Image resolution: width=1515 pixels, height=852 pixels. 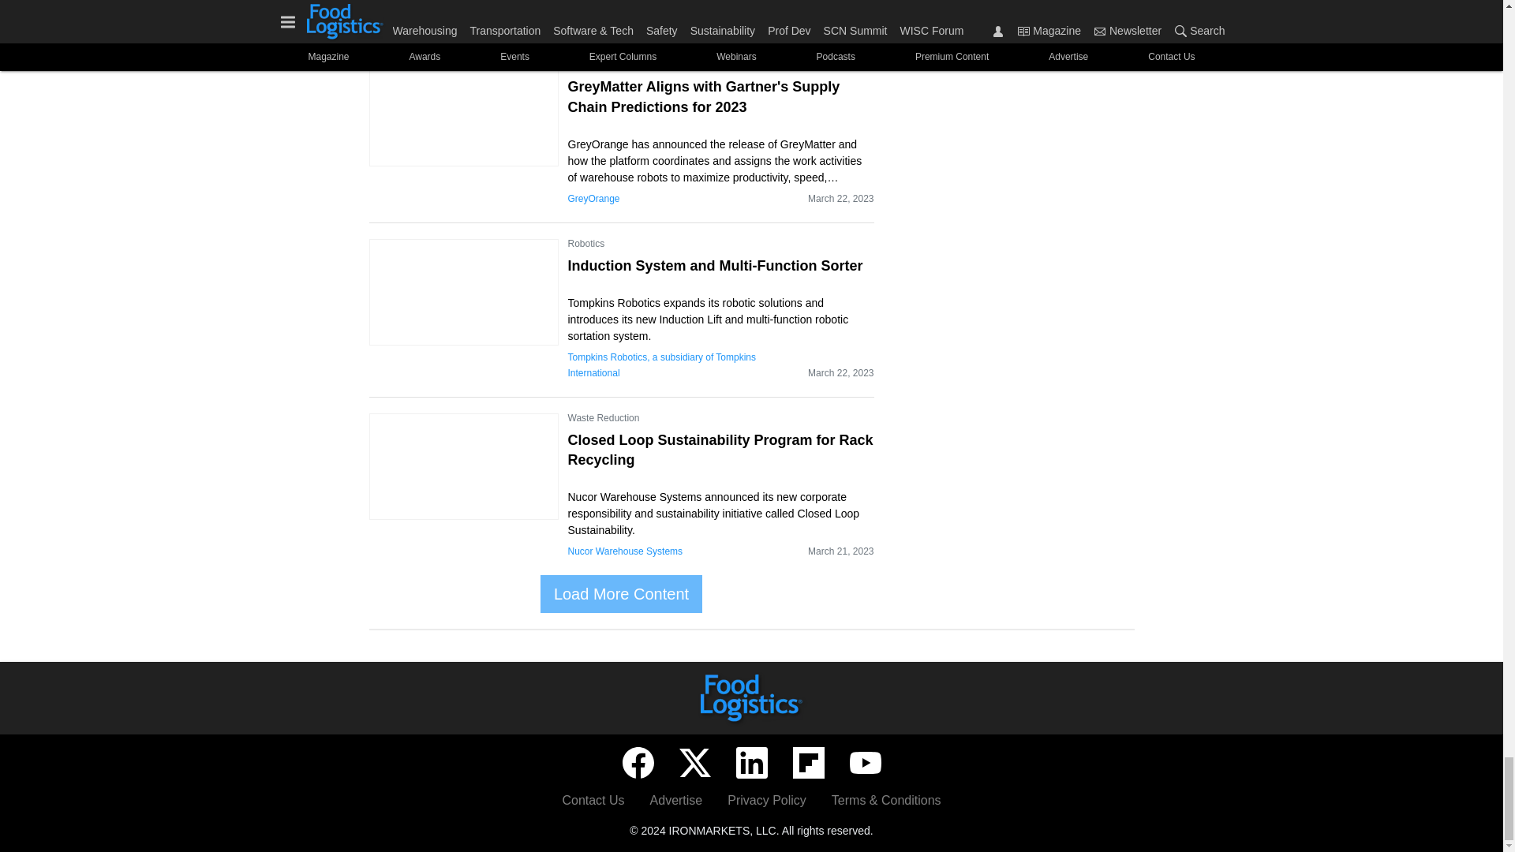 What do you see at coordinates (808, 763) in the screenshot?
I see `Flipboard icon` at bounding box center [808, 763].